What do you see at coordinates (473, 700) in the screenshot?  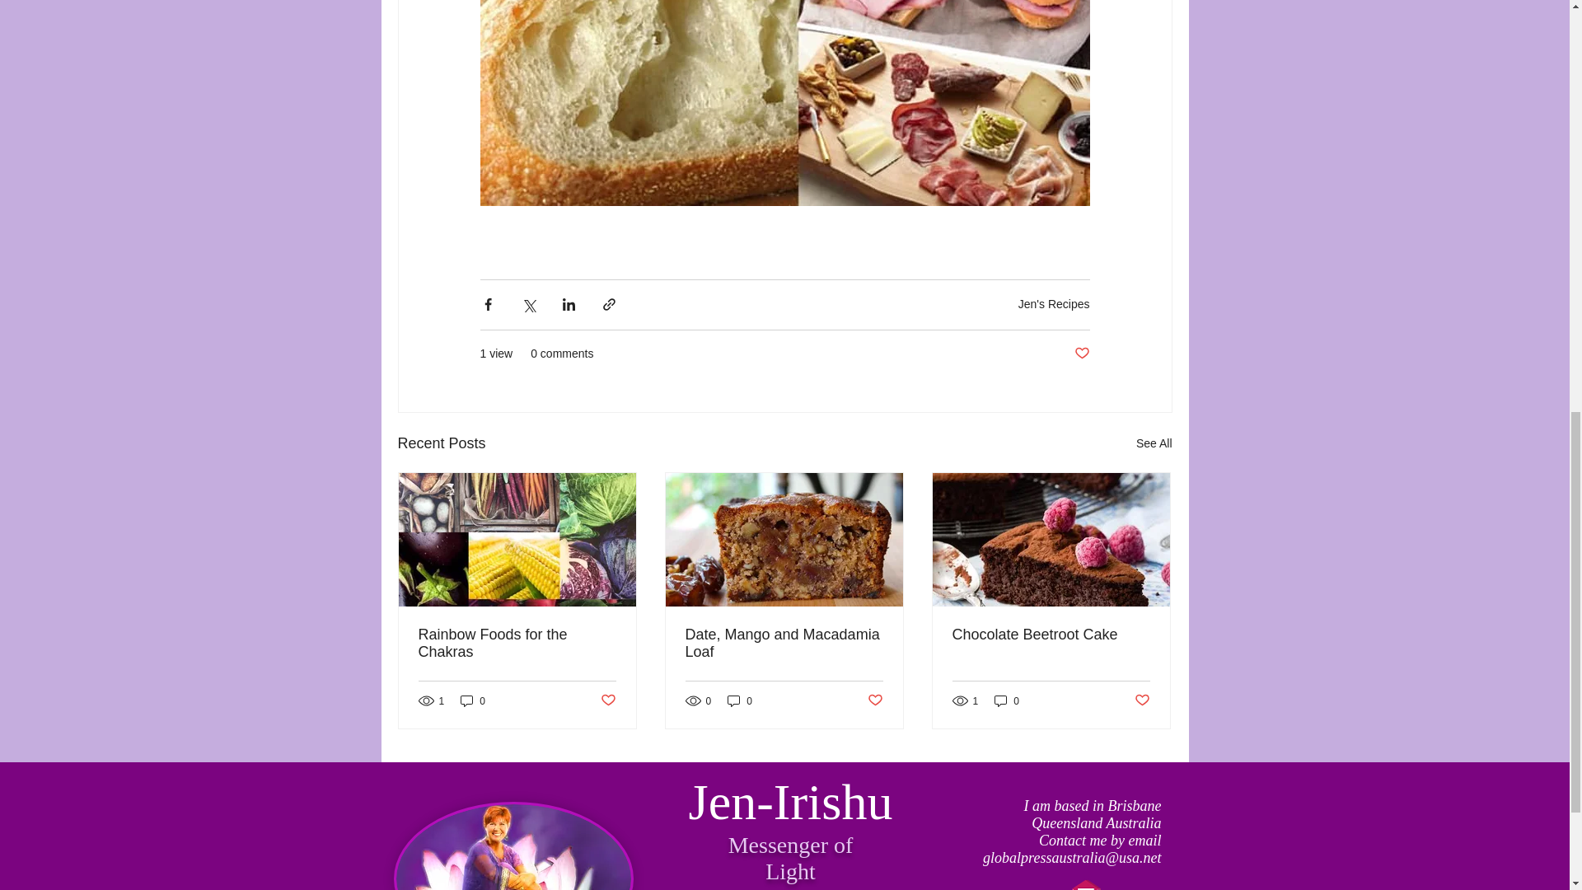 I see `0` at bounding box center [473, 700].